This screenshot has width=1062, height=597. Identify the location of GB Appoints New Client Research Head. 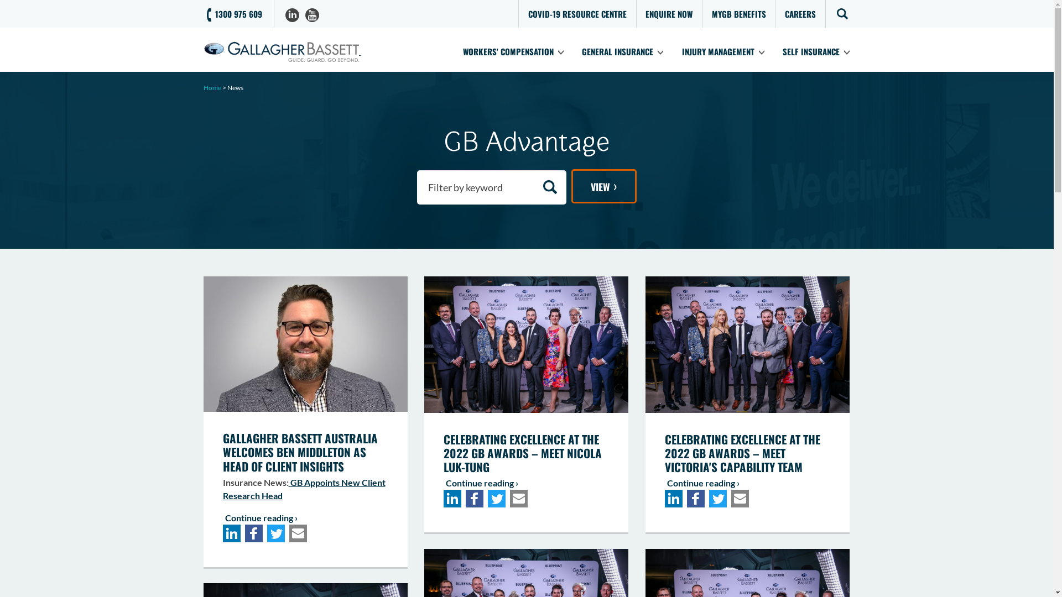
(304, 489).